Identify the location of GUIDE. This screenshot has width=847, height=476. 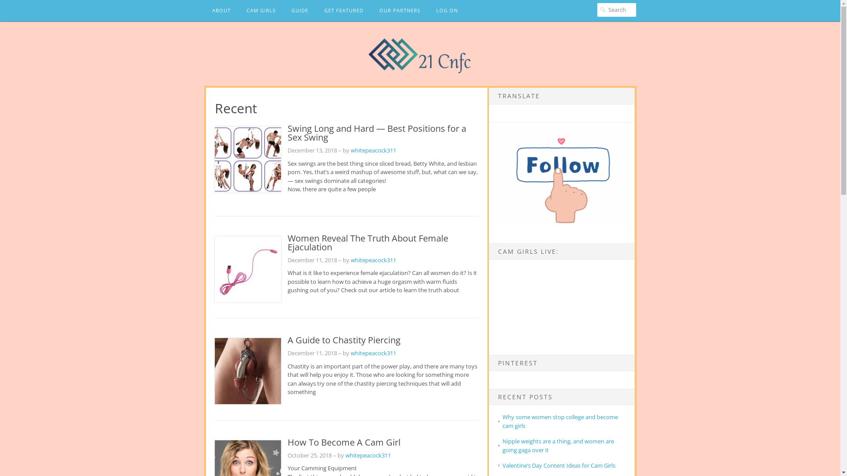
(300, 11).